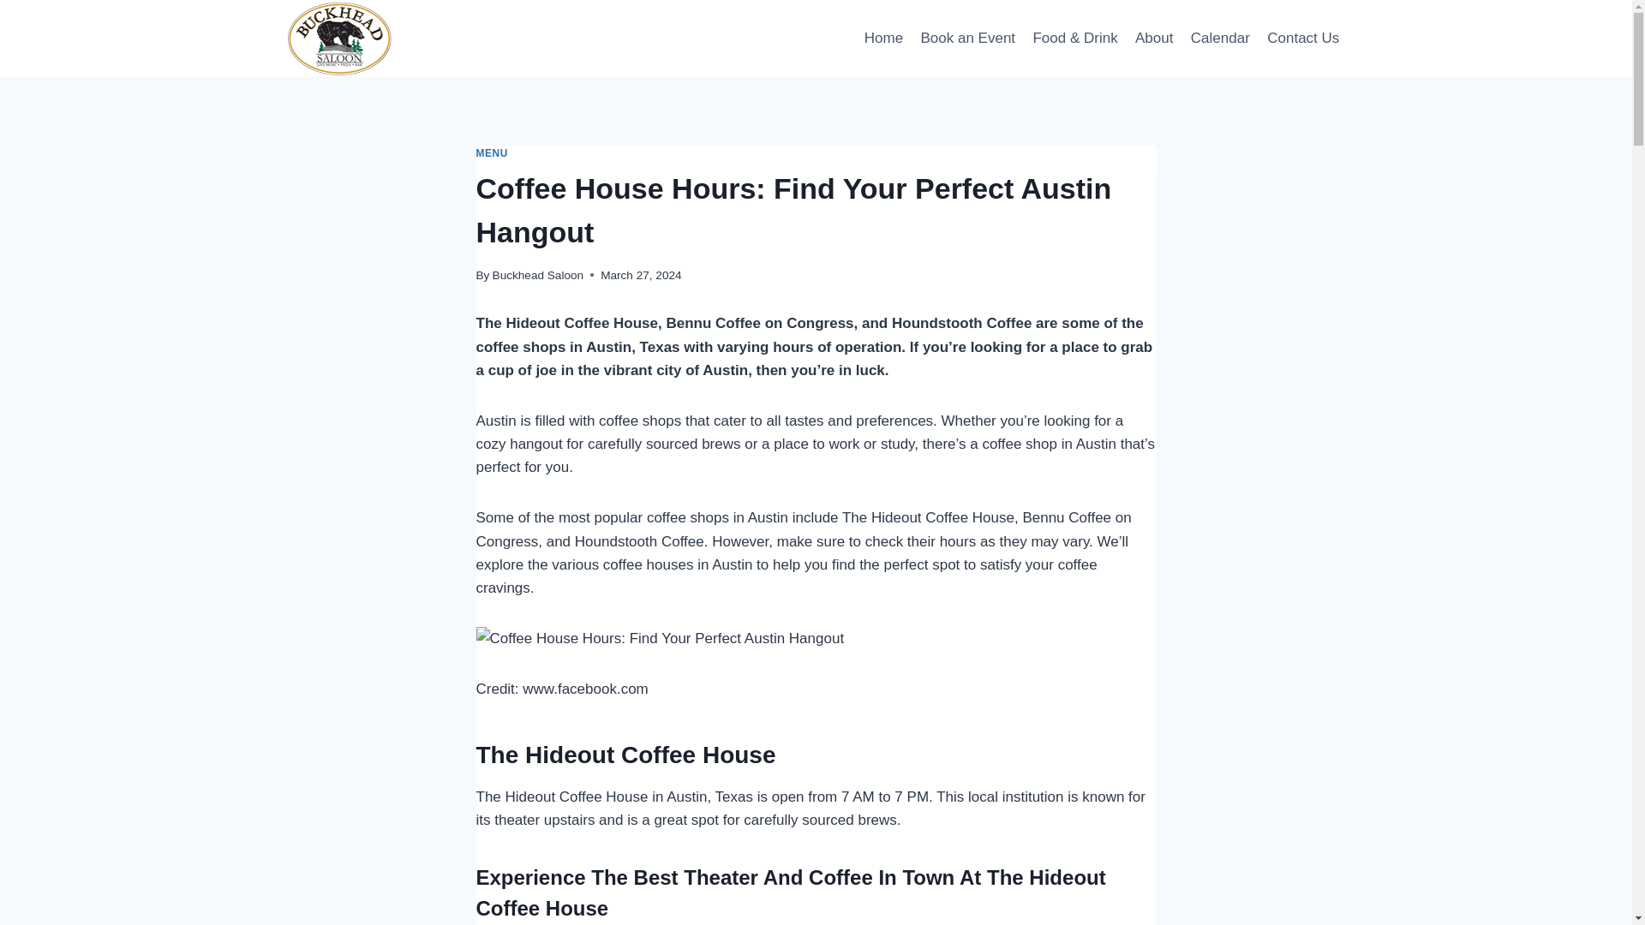 The image size is (1645, 925). I want to click on Book an Event, so click(966, 38).